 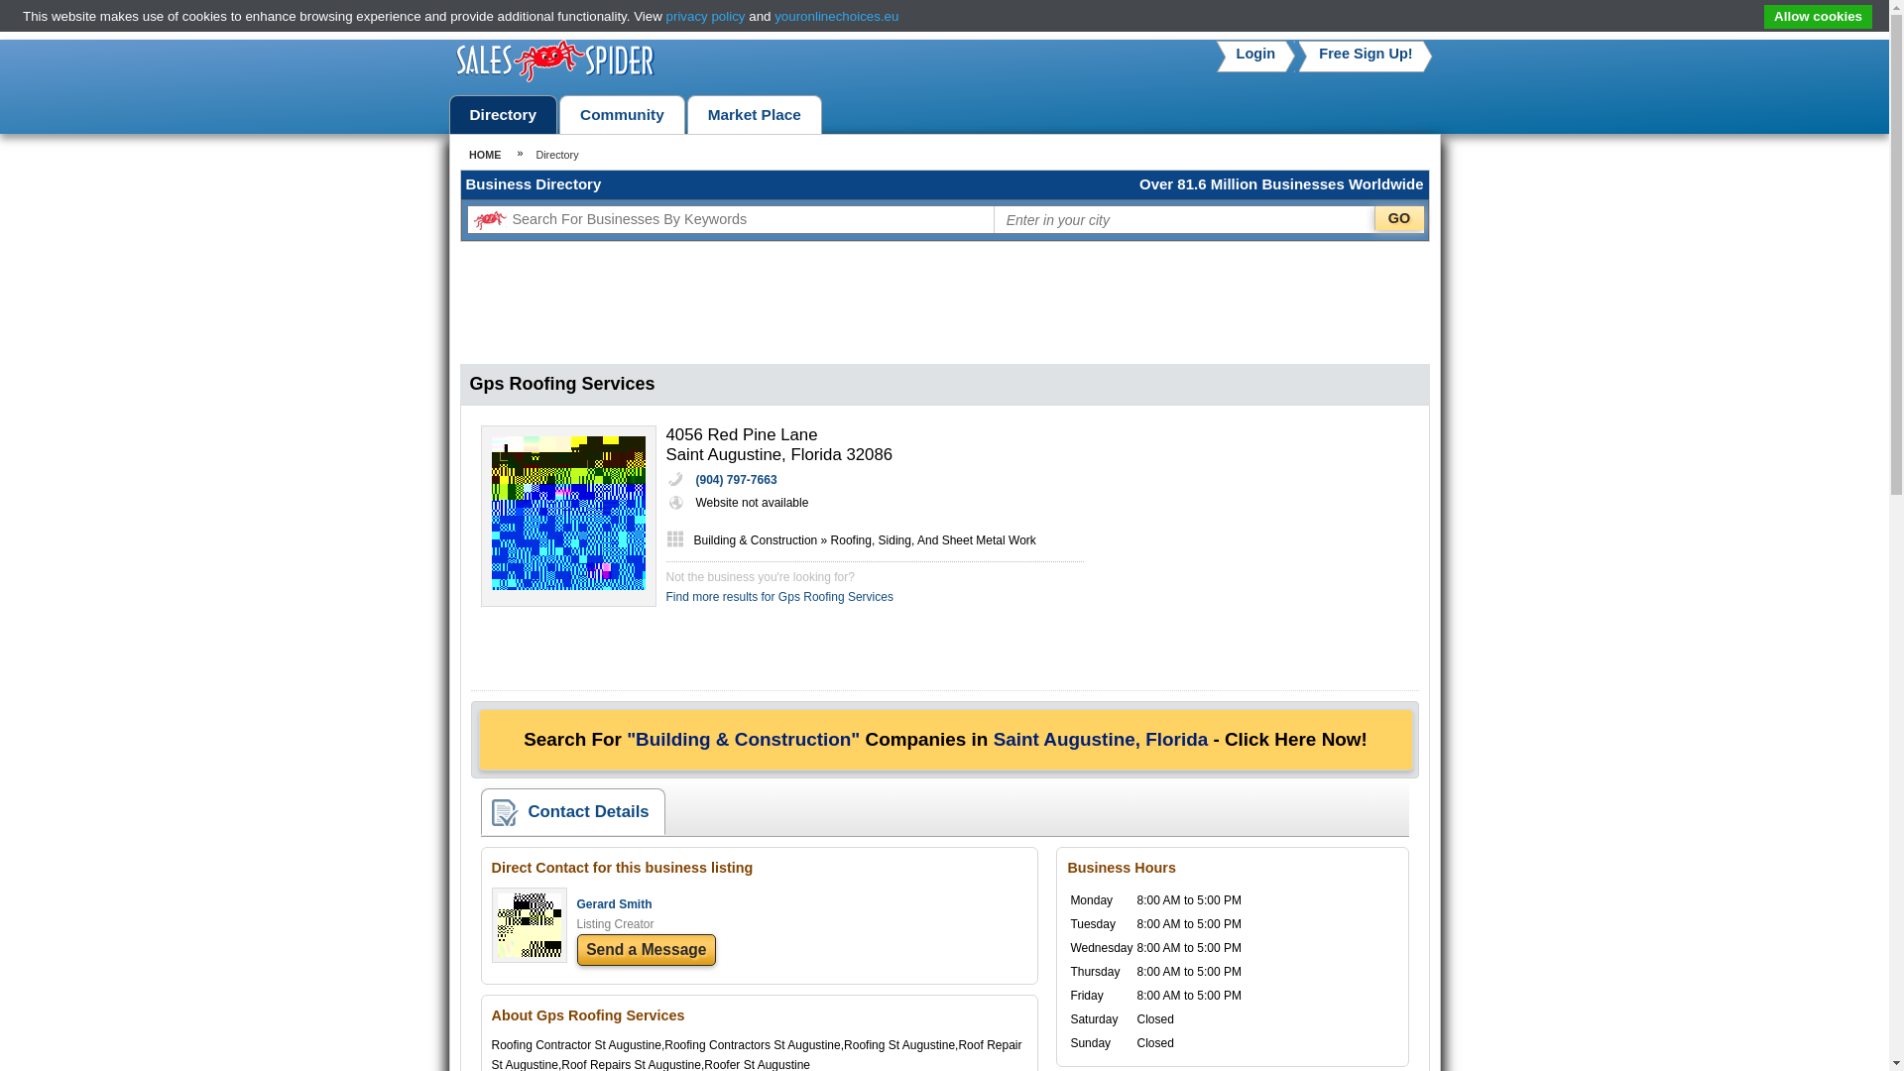 What do you see at coordinates (1255, 54) in the screenshot?
I see `Login to SaleSpider` at bounding box center [1255, 54].